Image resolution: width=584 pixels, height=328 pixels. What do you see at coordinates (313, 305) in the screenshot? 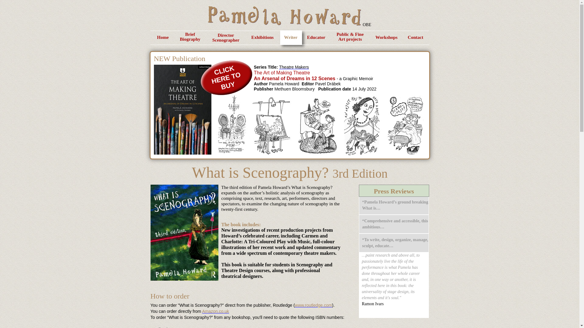
I see `Contact` at bounding box center [313, 305].